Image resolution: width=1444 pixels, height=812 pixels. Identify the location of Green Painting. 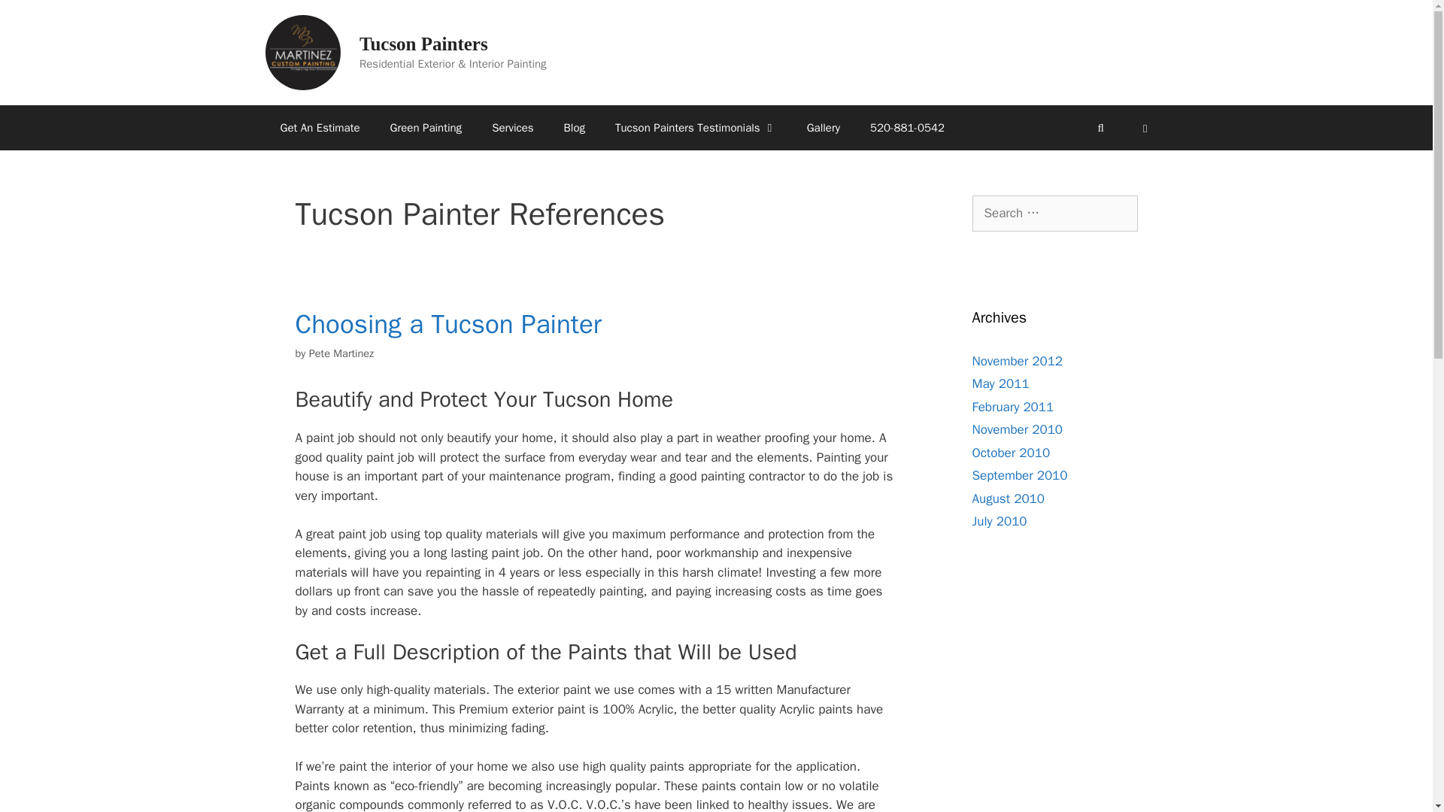
(426, 128).